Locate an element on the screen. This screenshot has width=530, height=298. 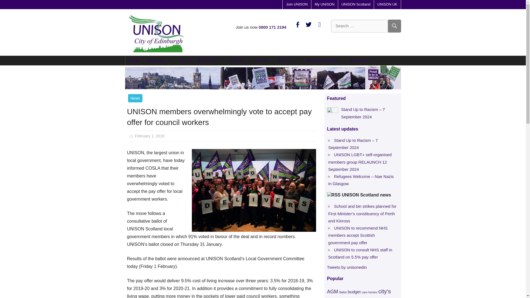
My UNISON is located at coordinates (325, 4).